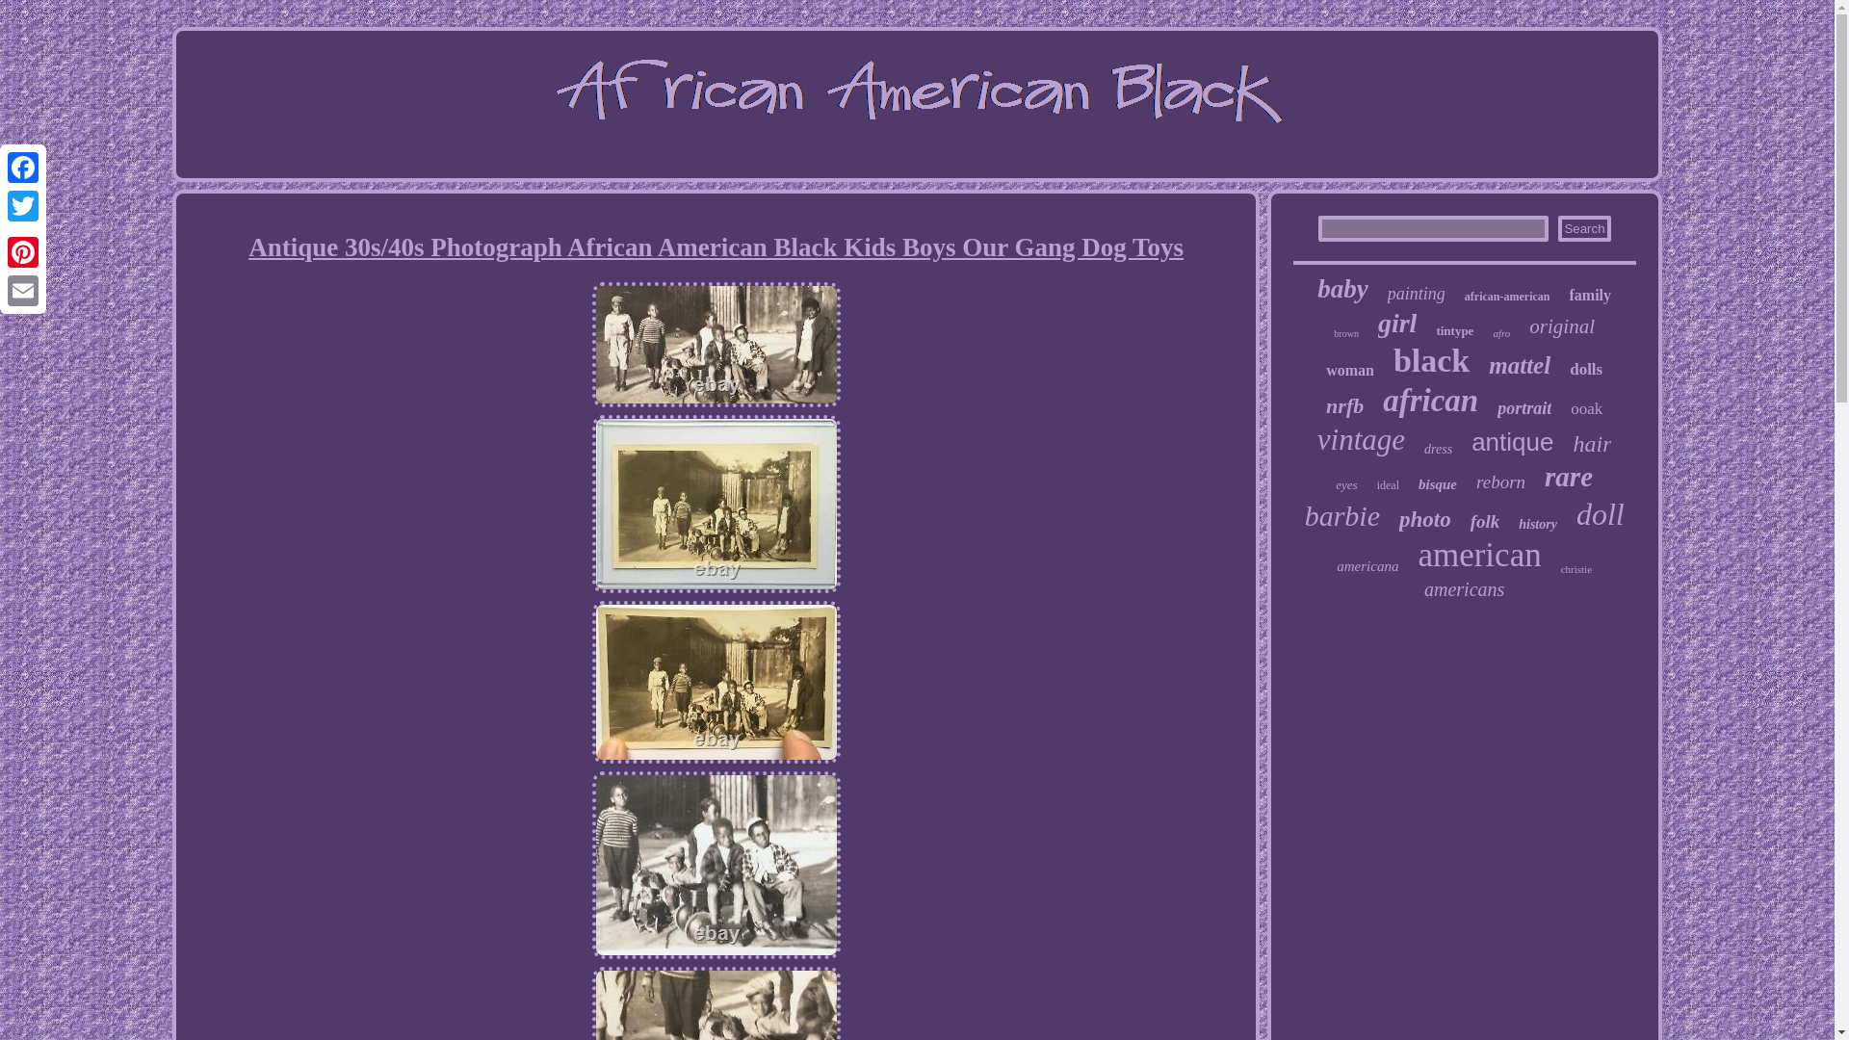 This screenshot has height=1040, width=1849. Describe the element at coordinates (1520, 366) in the screenshot. I see `mattel` at that location.